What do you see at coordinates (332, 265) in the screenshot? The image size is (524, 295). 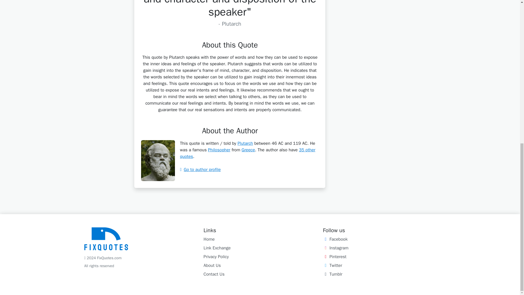 I see `Twitter` at bounding box center [332, 265].